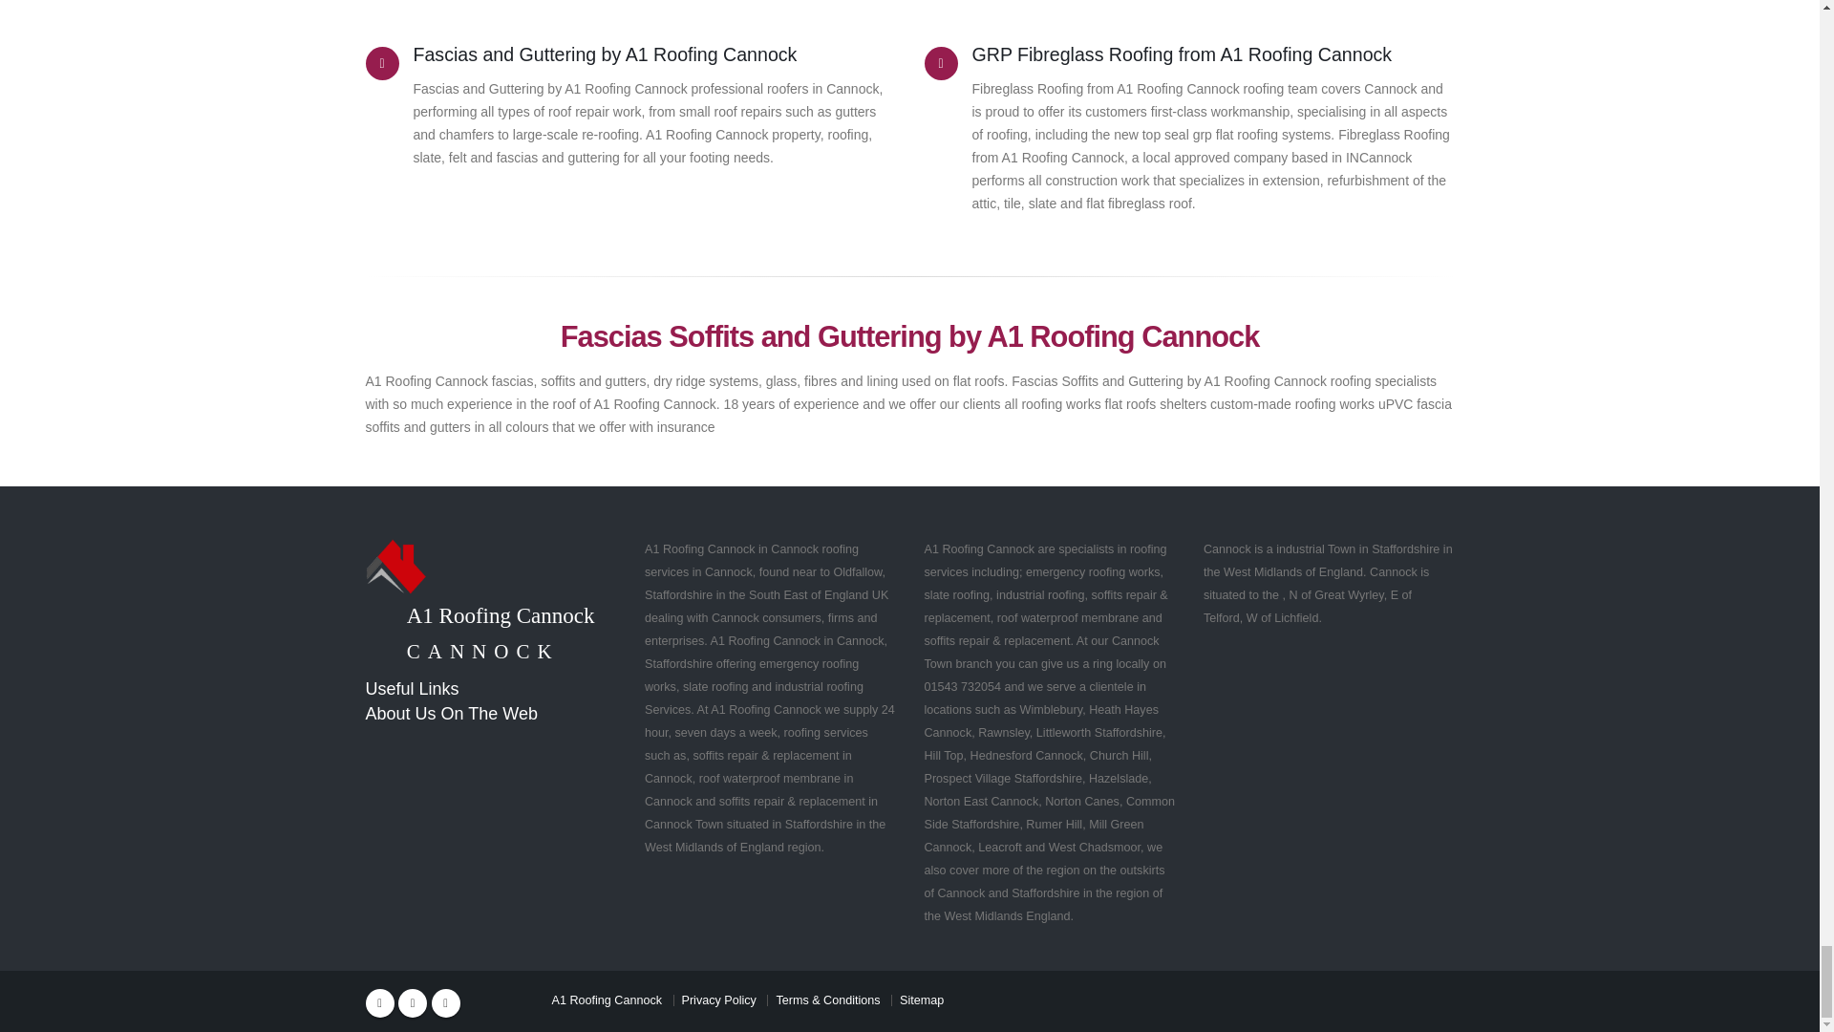 This screenshot has height=1032, width=1834. Describe the element at coordinates (379, 1002) in the screenshot. I see `Facebook` at that location.